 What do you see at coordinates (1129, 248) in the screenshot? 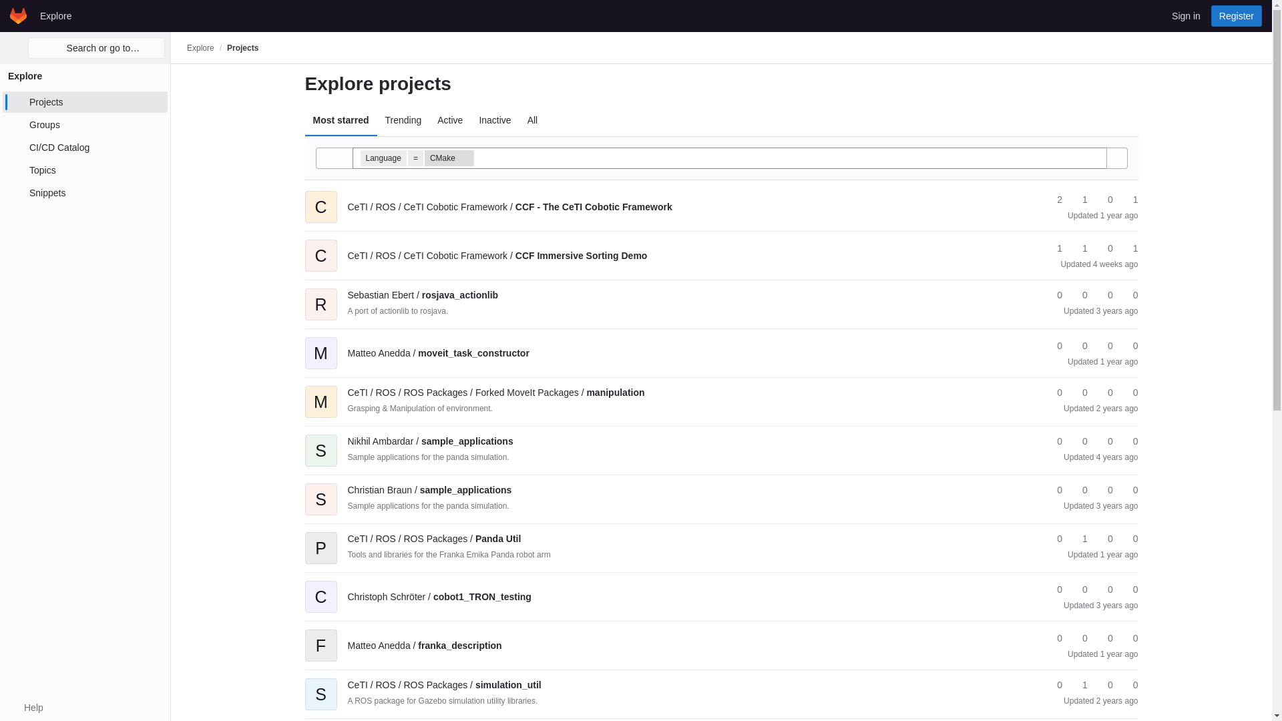
I see `Issues` at bounding box center [1129, 248].